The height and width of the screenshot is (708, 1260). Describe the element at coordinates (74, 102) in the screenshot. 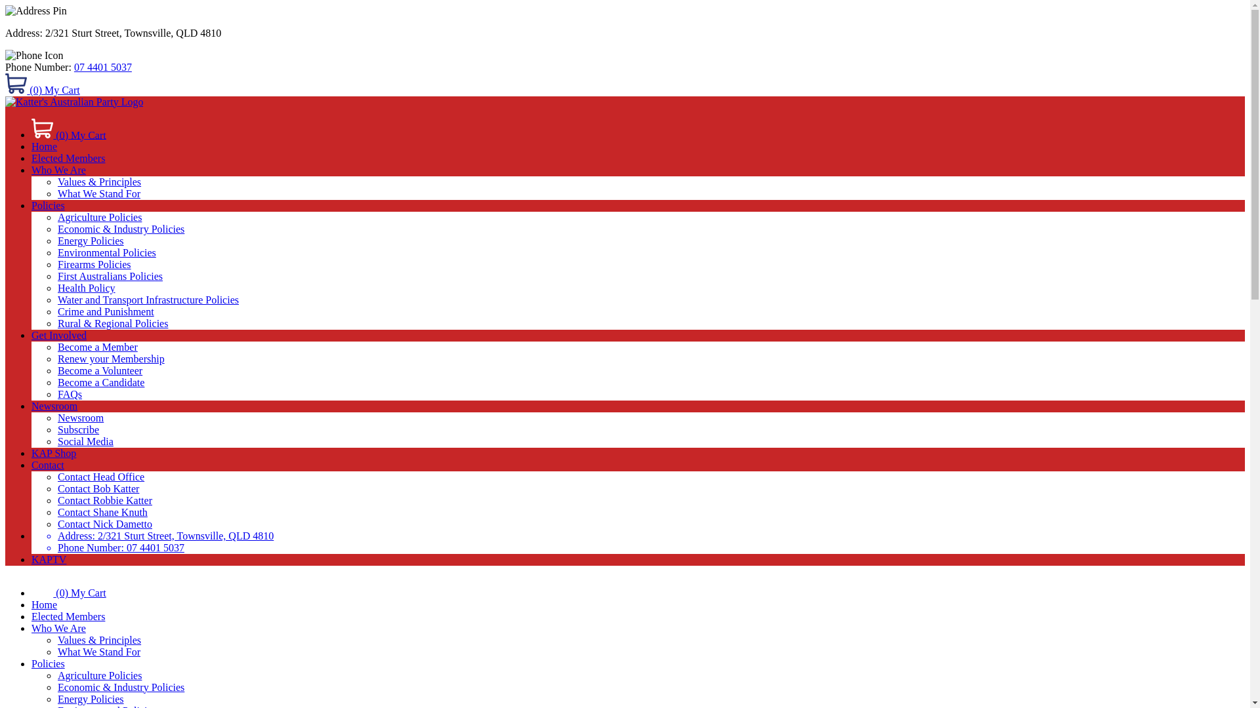

I see `Katter's Australian Party Logo` at that location.